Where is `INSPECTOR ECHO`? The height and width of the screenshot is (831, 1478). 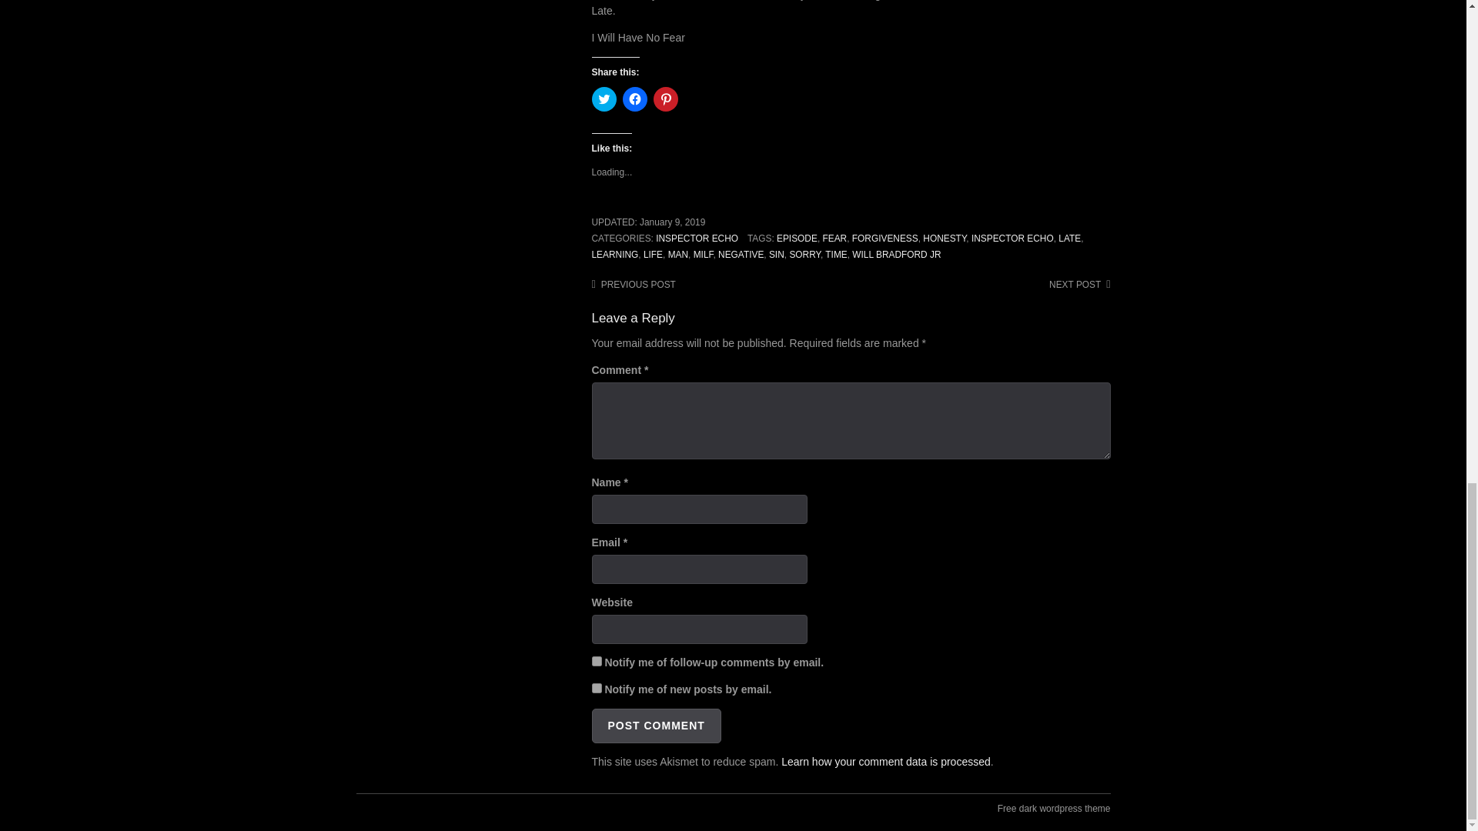 INSPECTOR ECHO is located at coordinates (1012, 239).